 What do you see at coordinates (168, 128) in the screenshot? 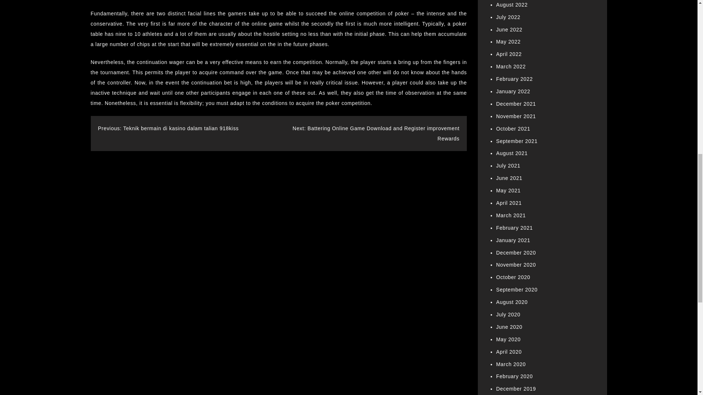
I see `Previous: Teknik bermain di kasino dalam talian 918kiss` at bounding box center [168, 128].